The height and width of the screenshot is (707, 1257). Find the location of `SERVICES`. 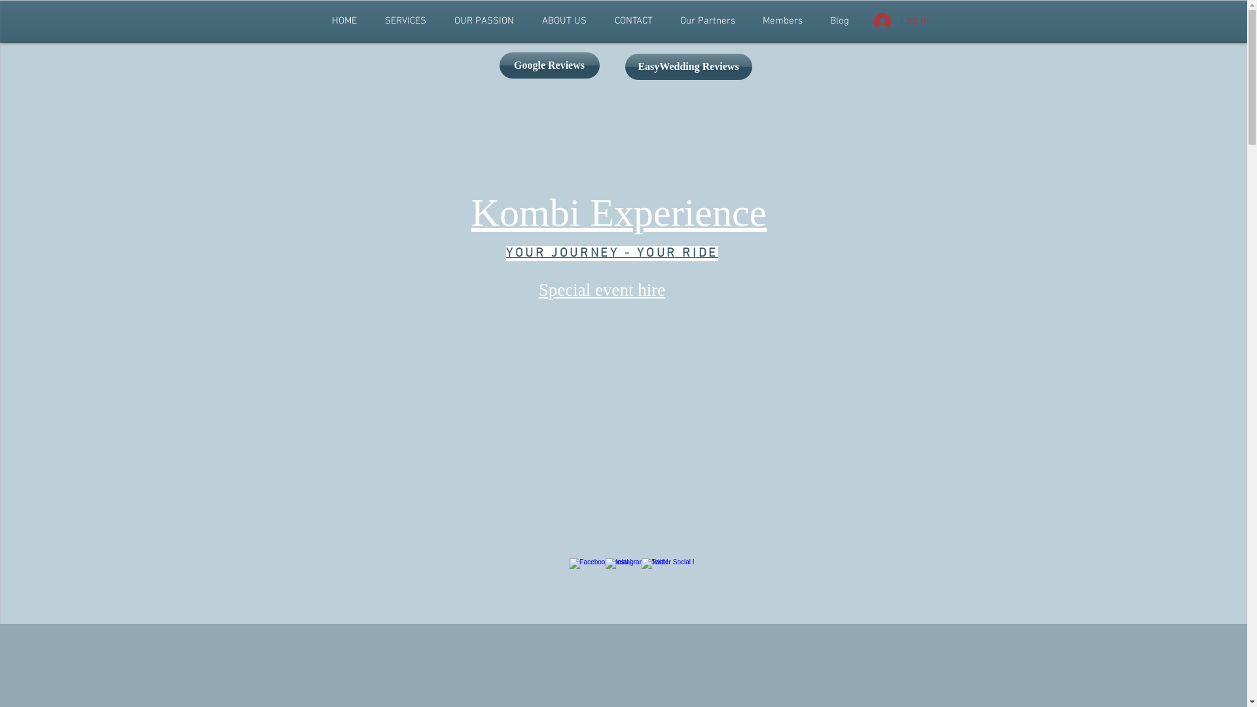

SERVICES is located at coordinates (405, 21).